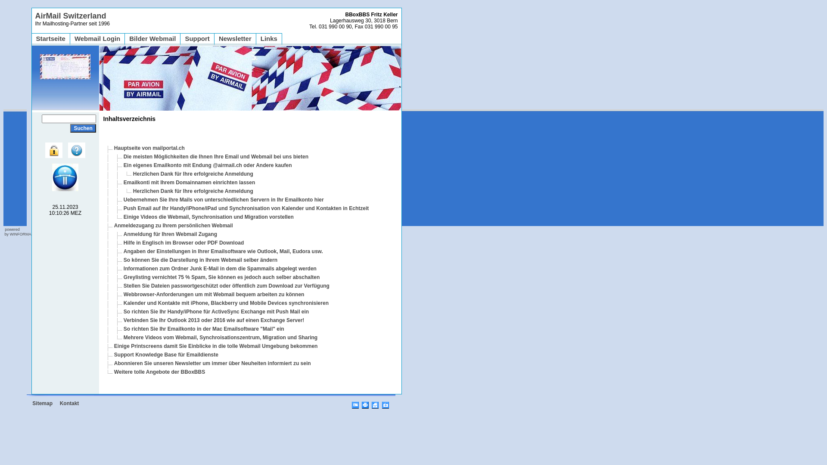  What do you see at coordinates (17, 232) in the screenshot?
I see `powered
 by WINFORMA` at bounding box center [17, 232].